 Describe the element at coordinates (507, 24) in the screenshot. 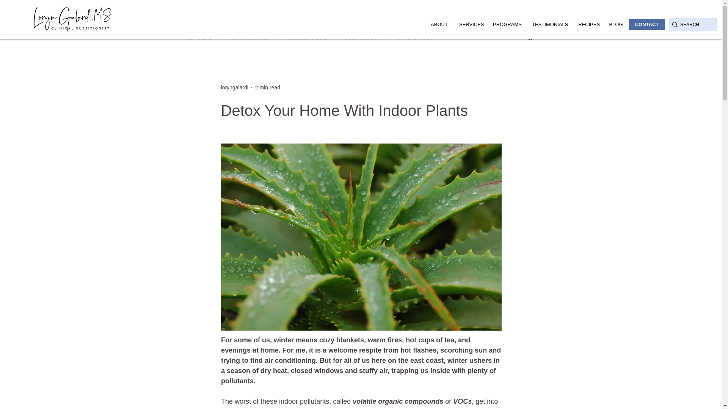

I see `PROGRAMS` at that location.